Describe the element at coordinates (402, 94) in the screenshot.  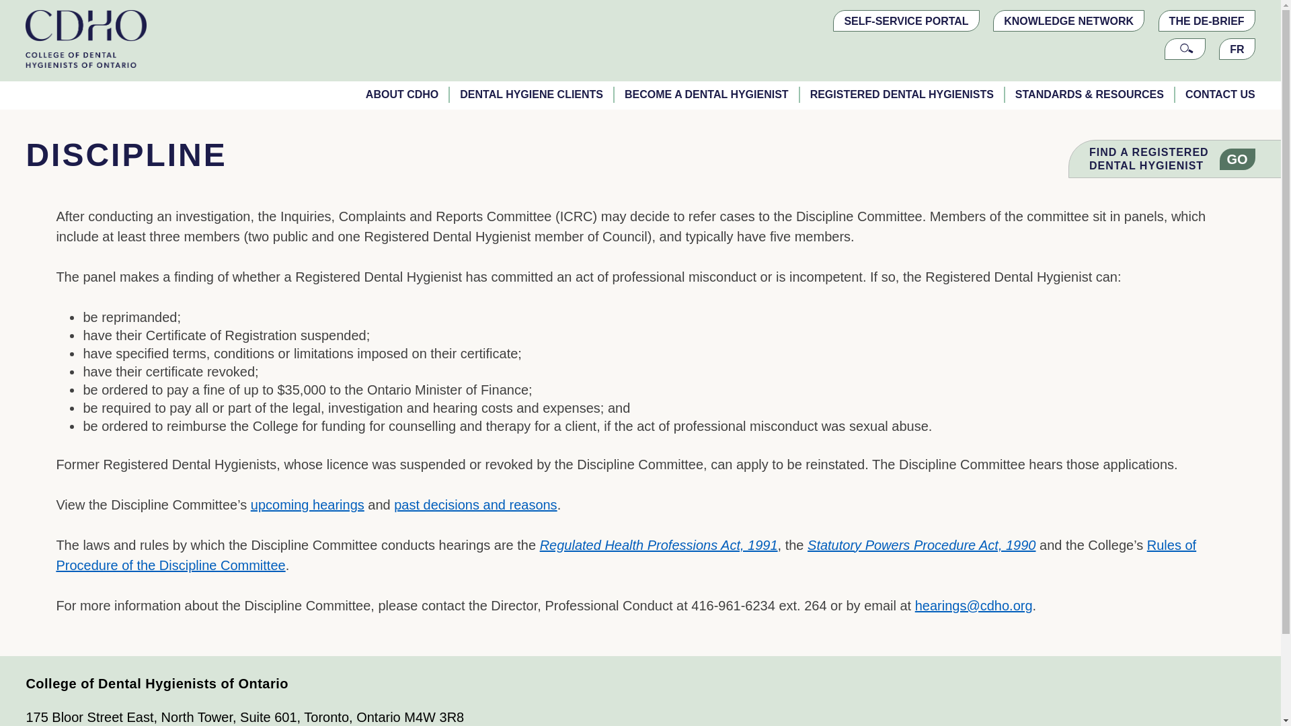
I see `ABOUT CDHO` at that location.